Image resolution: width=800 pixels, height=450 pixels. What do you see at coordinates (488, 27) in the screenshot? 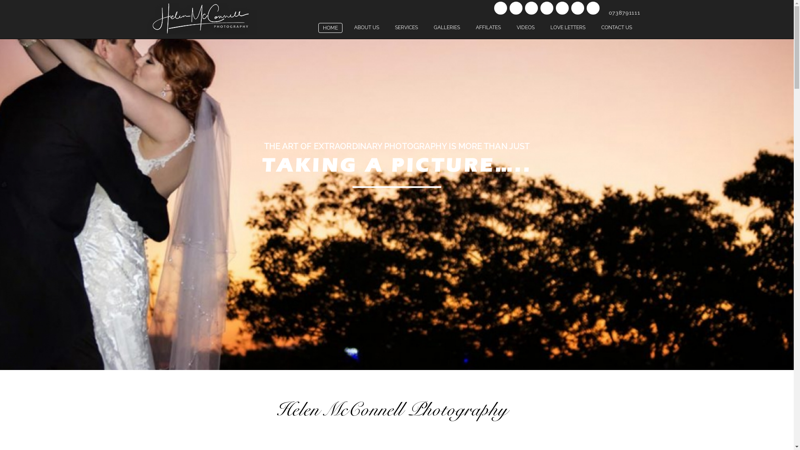
I see `AFFILATES` at bounding box center [488, 27].